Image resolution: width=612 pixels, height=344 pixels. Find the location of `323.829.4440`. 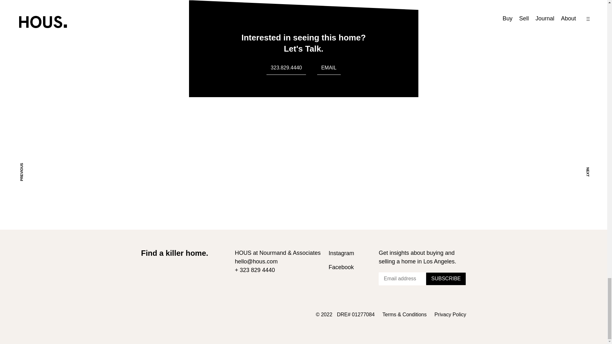

323.829.4440 is located at coordinates (286, 68).